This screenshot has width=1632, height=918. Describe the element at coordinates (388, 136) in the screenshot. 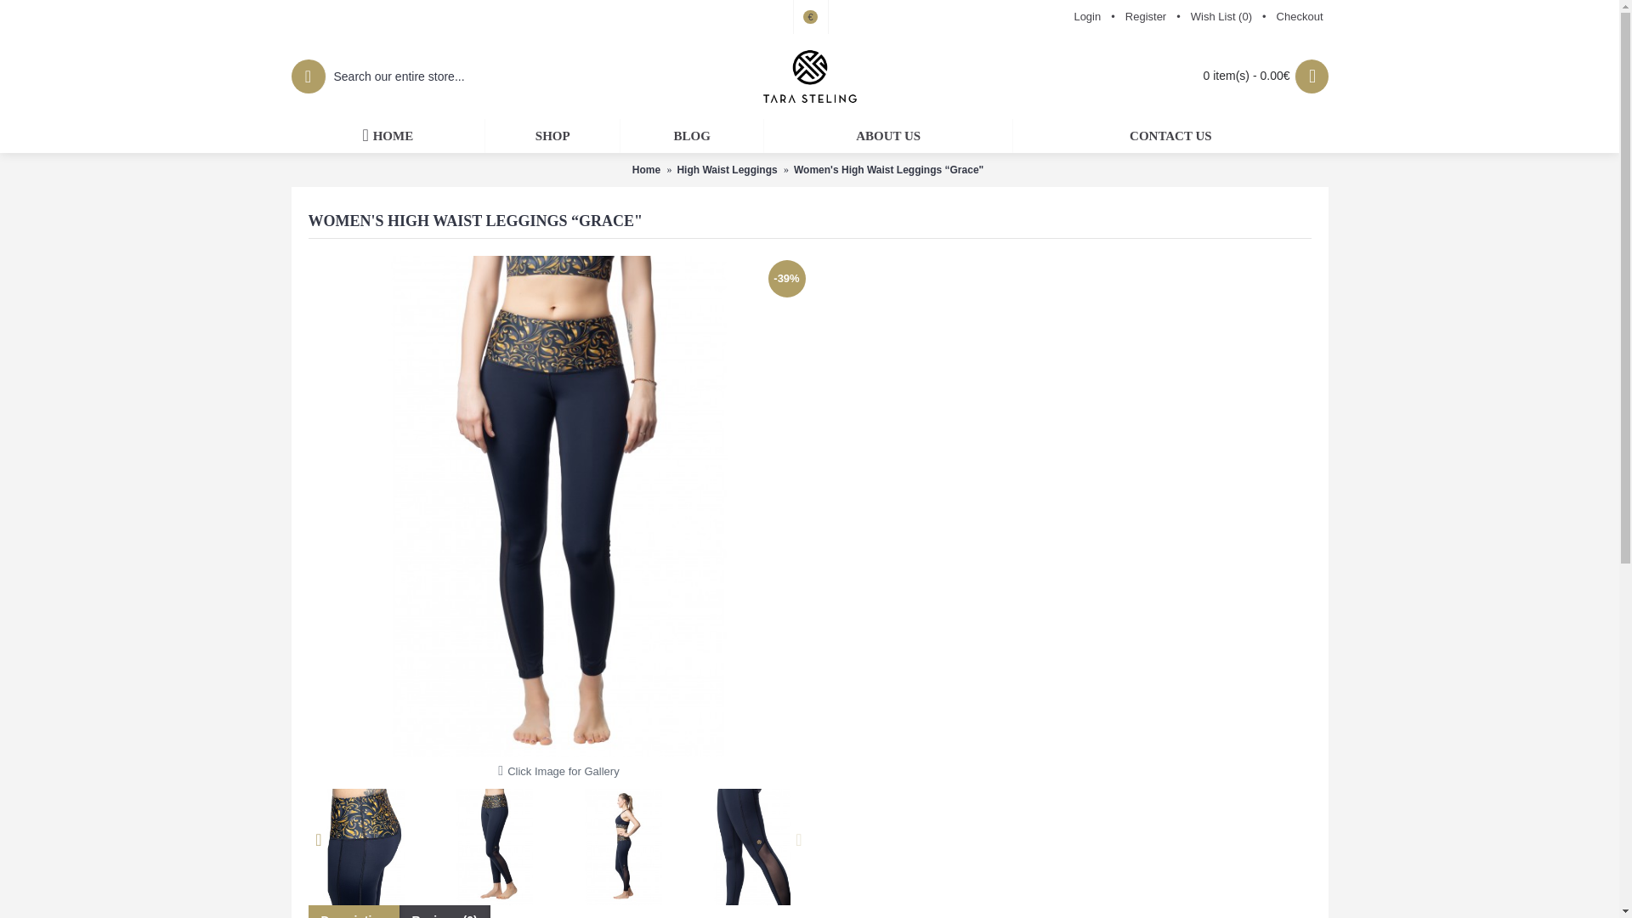

I see `HOME` at that location.